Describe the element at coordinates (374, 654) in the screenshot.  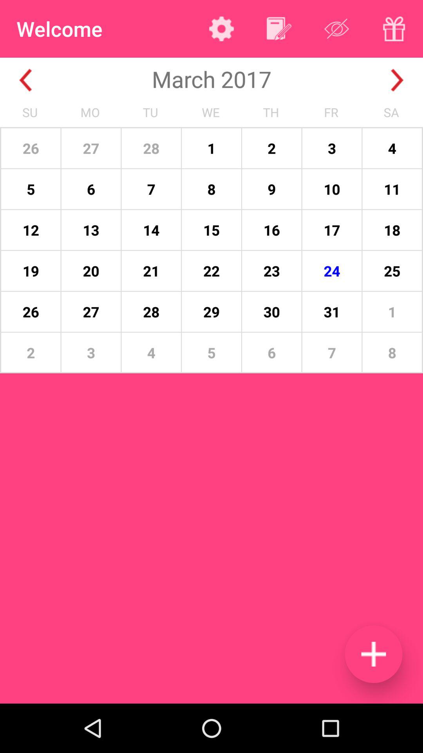
I see `tap item below the 7 icon` at that location.